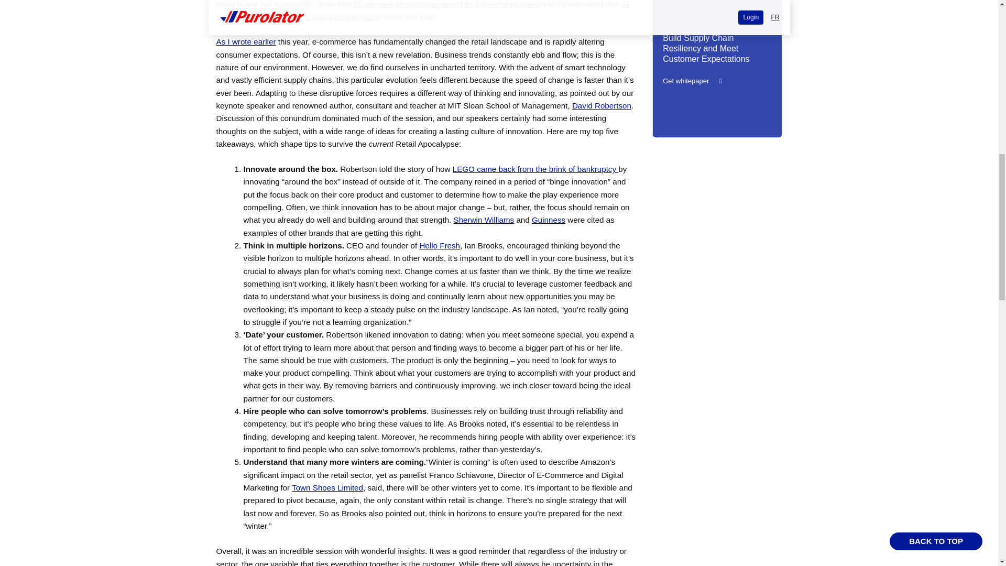 The image size is (1006, 566). I want to click on David Robertson, so click(602, 105).